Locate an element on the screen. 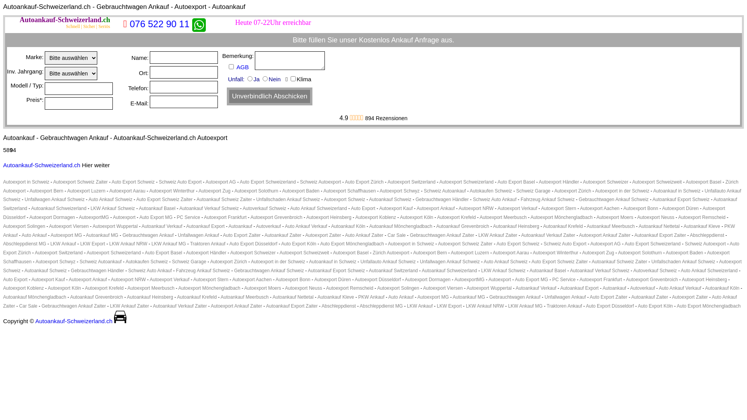  Unverbindlich Abschicken is located at coordinates (270, 96).